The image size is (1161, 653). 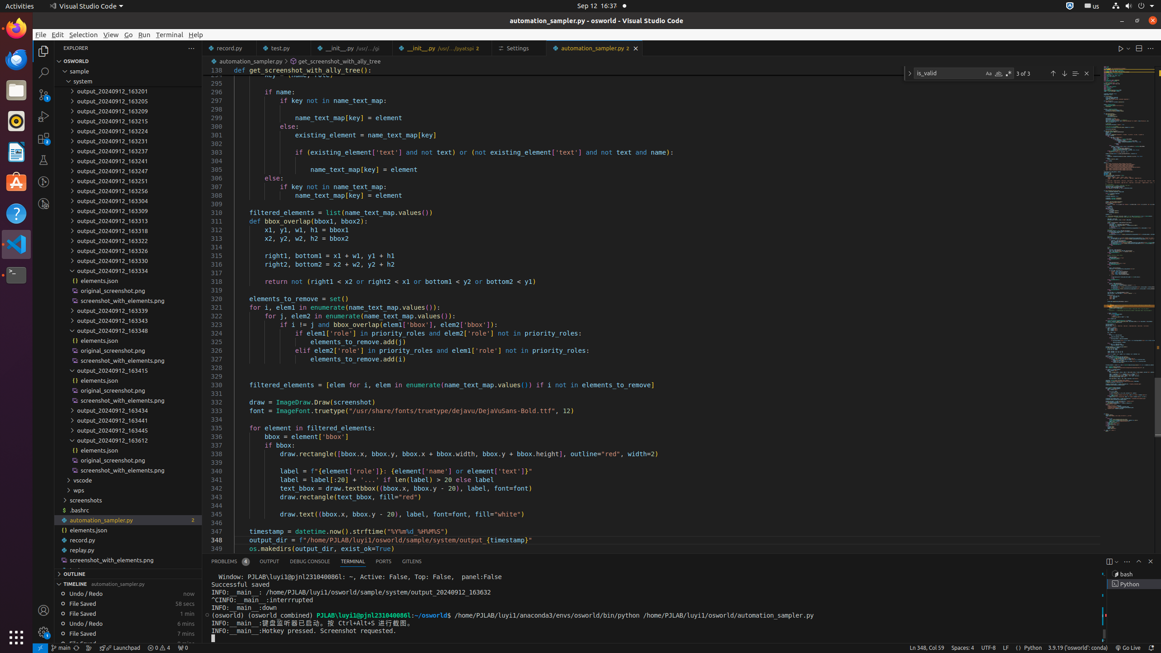 What do you see at coordinates (1128, 48) in the screenshot?
I see `Run or Debug...` at bounding box center [1128, 48].